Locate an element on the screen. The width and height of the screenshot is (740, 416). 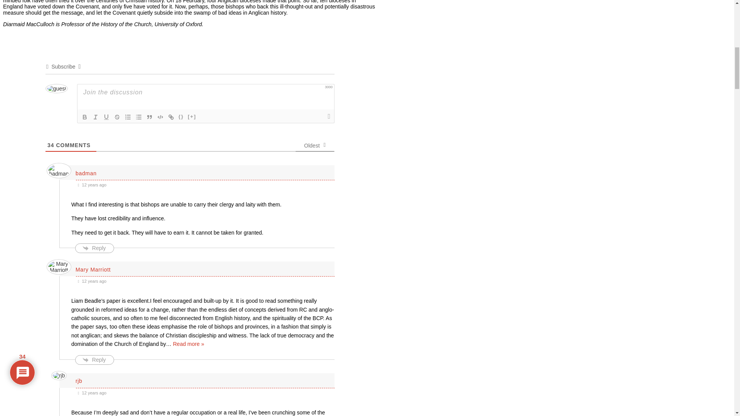
Blockquote is located at coordinates (150, 117).